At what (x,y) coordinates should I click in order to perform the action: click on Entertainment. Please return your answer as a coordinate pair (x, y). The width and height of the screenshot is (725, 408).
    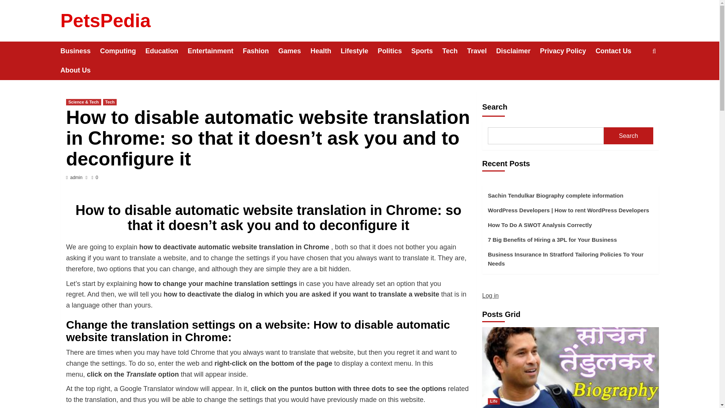
    Looking at the image, I should click on (215, 51).